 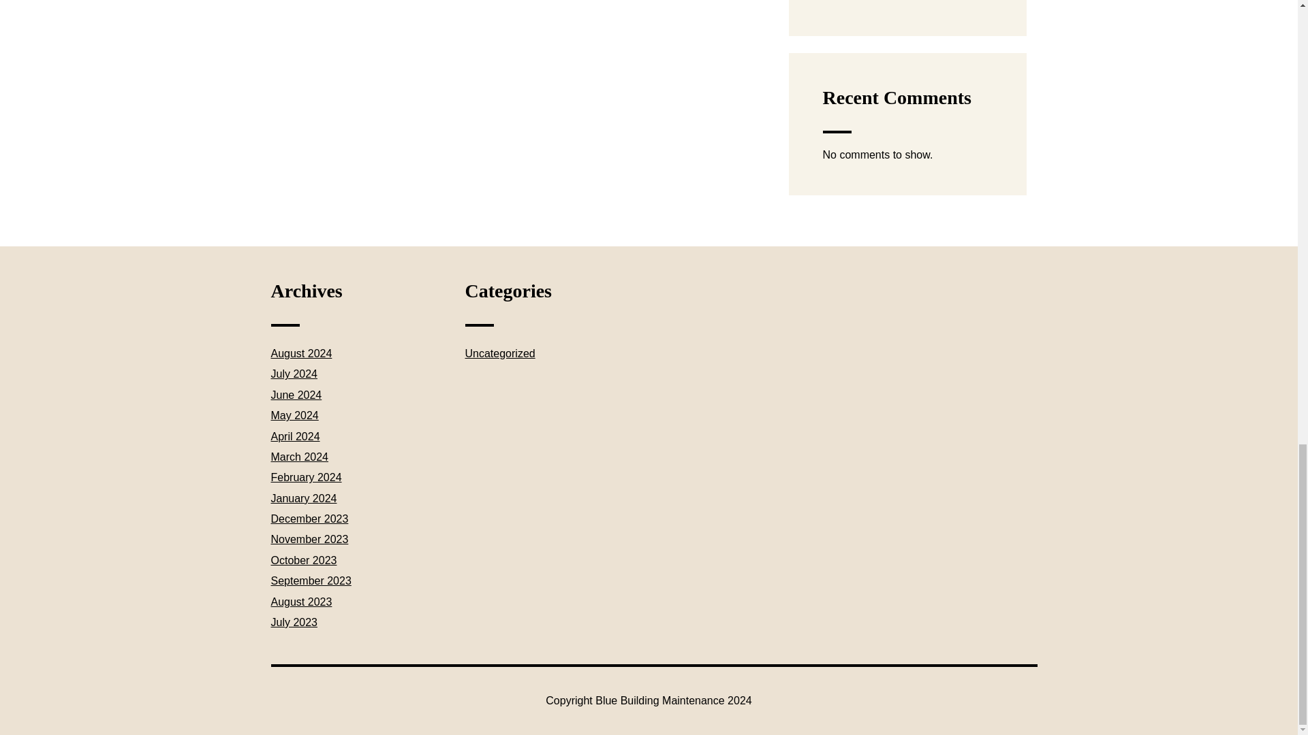 What do you see at coordinates (306, 477) in the screenshot?
I see `February 2024` at bounding box center [306, 477].